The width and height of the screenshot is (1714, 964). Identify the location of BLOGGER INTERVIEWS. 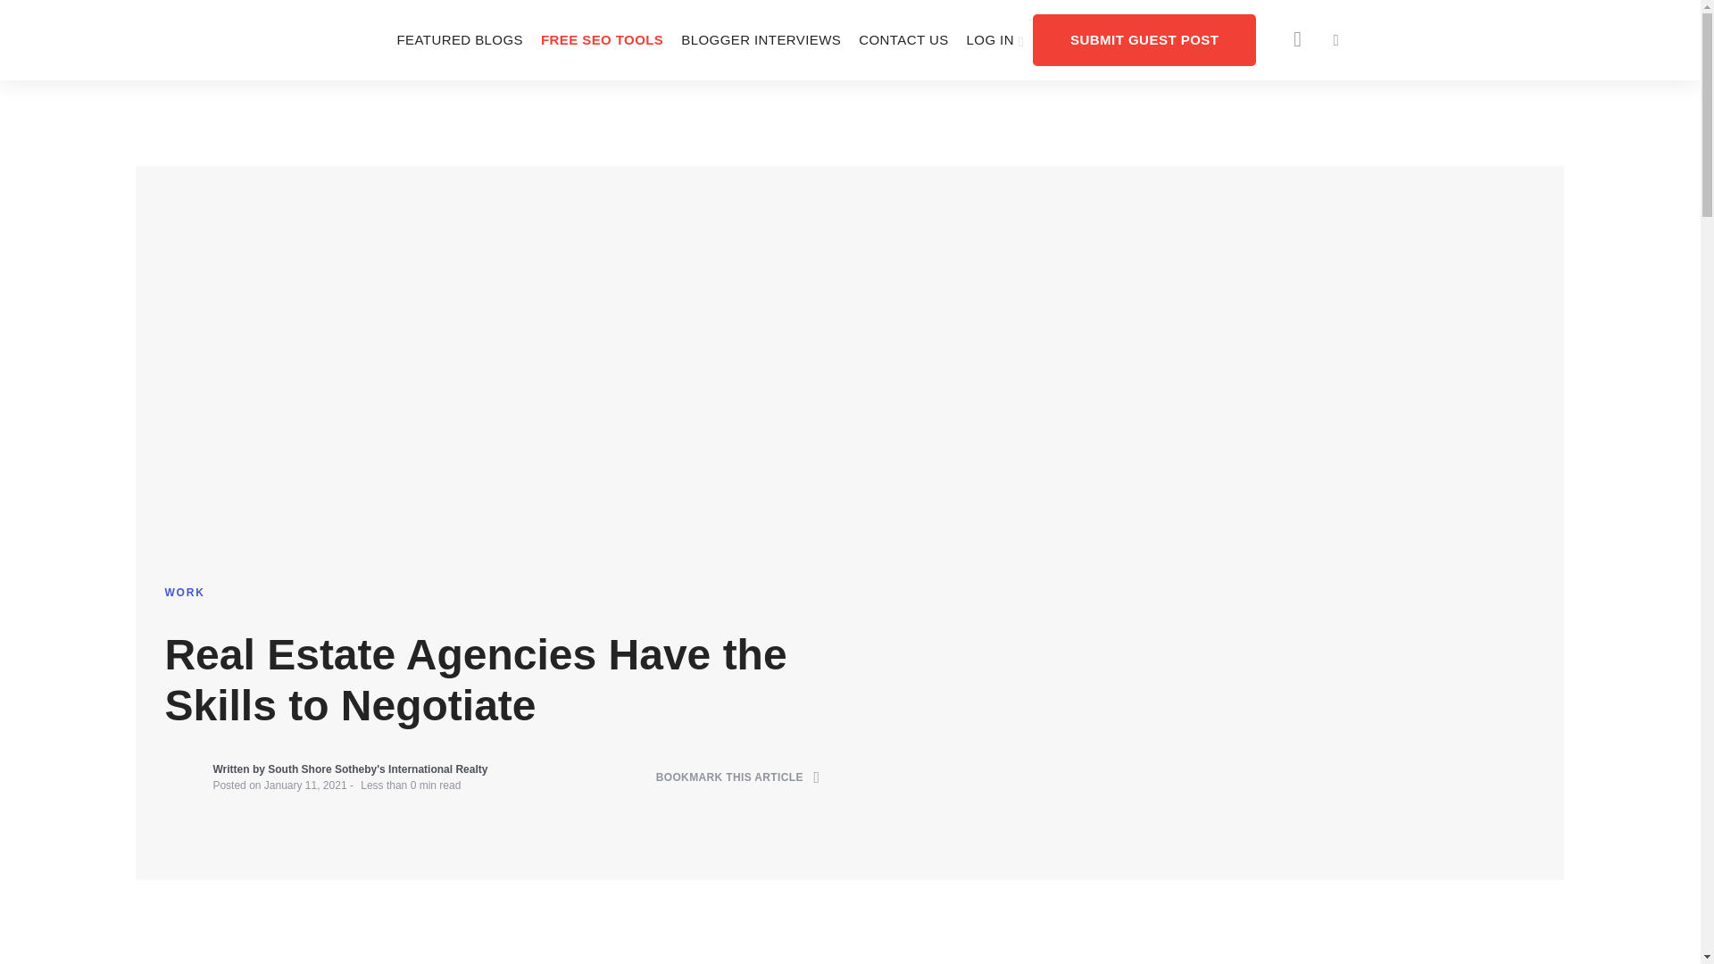
(761, 39).